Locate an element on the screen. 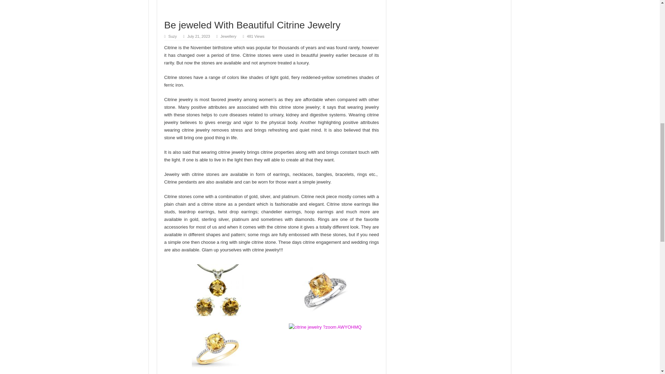 This screenshot has width=665, height=374. Suzy is located at coordinates (172, 36).